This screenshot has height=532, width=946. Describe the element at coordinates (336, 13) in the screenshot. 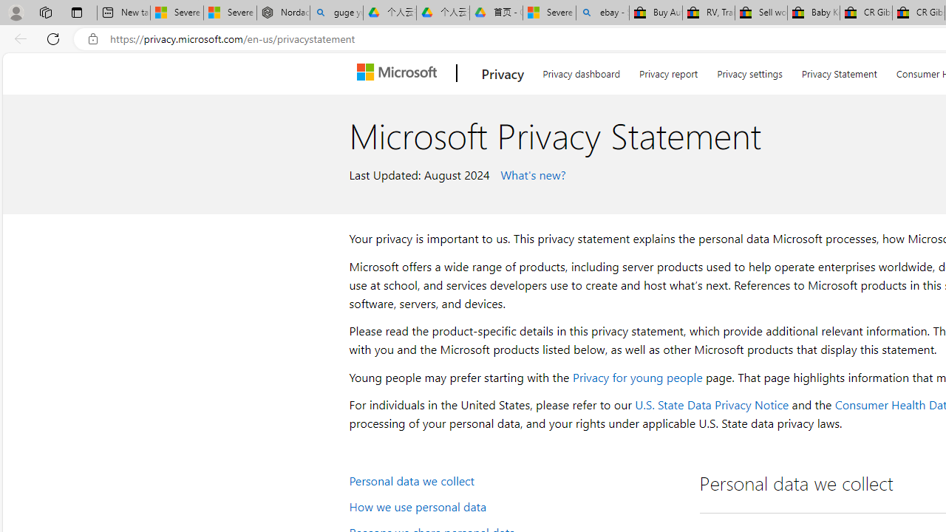

I see `guge yunpan - Search` at that location.